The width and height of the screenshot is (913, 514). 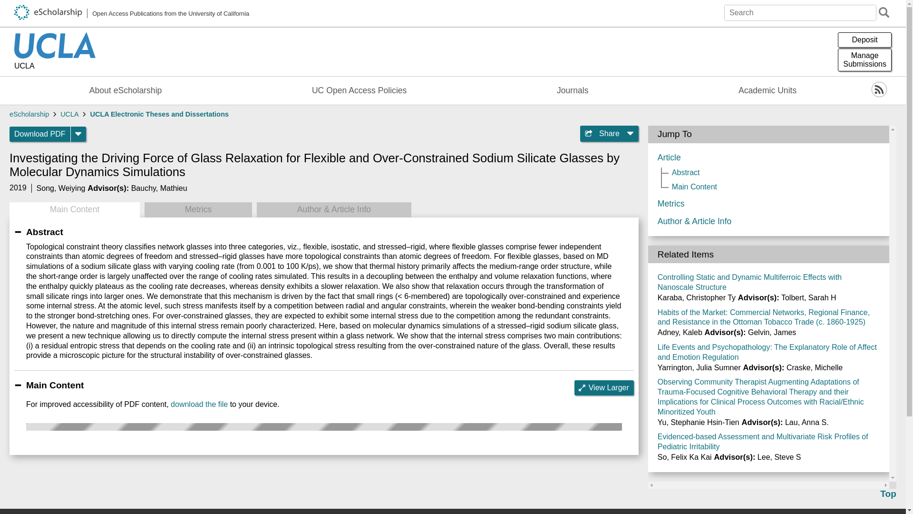 What do you see at coordinates (74, 209) in the screenshot?
I see `Deposit` at bounding box center [74, 209].